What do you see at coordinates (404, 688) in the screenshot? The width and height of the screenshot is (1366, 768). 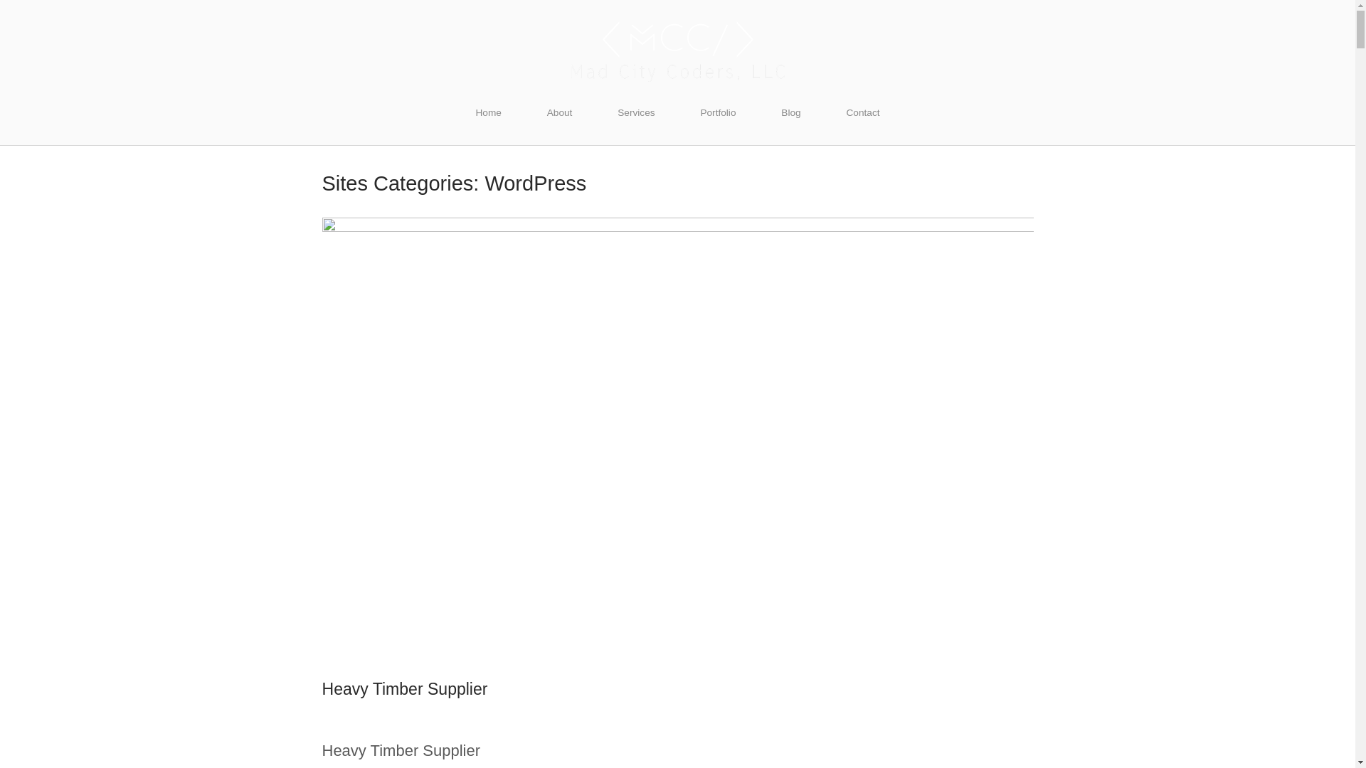 I see `Heavy Timber Supplier` at bounding box center [404, 688].